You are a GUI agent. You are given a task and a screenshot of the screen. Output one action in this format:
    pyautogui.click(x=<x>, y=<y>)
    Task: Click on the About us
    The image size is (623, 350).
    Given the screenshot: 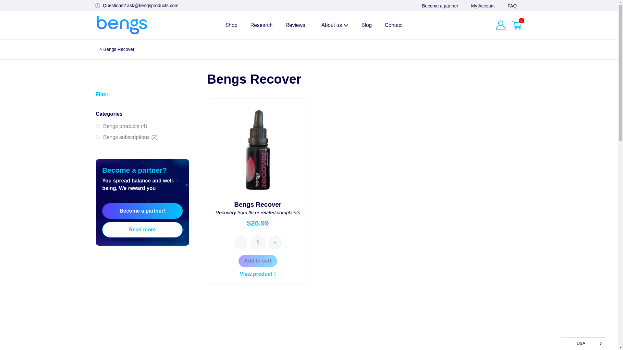 What is the action you would take?
    pyautogui.click(x=333, y=25)
    